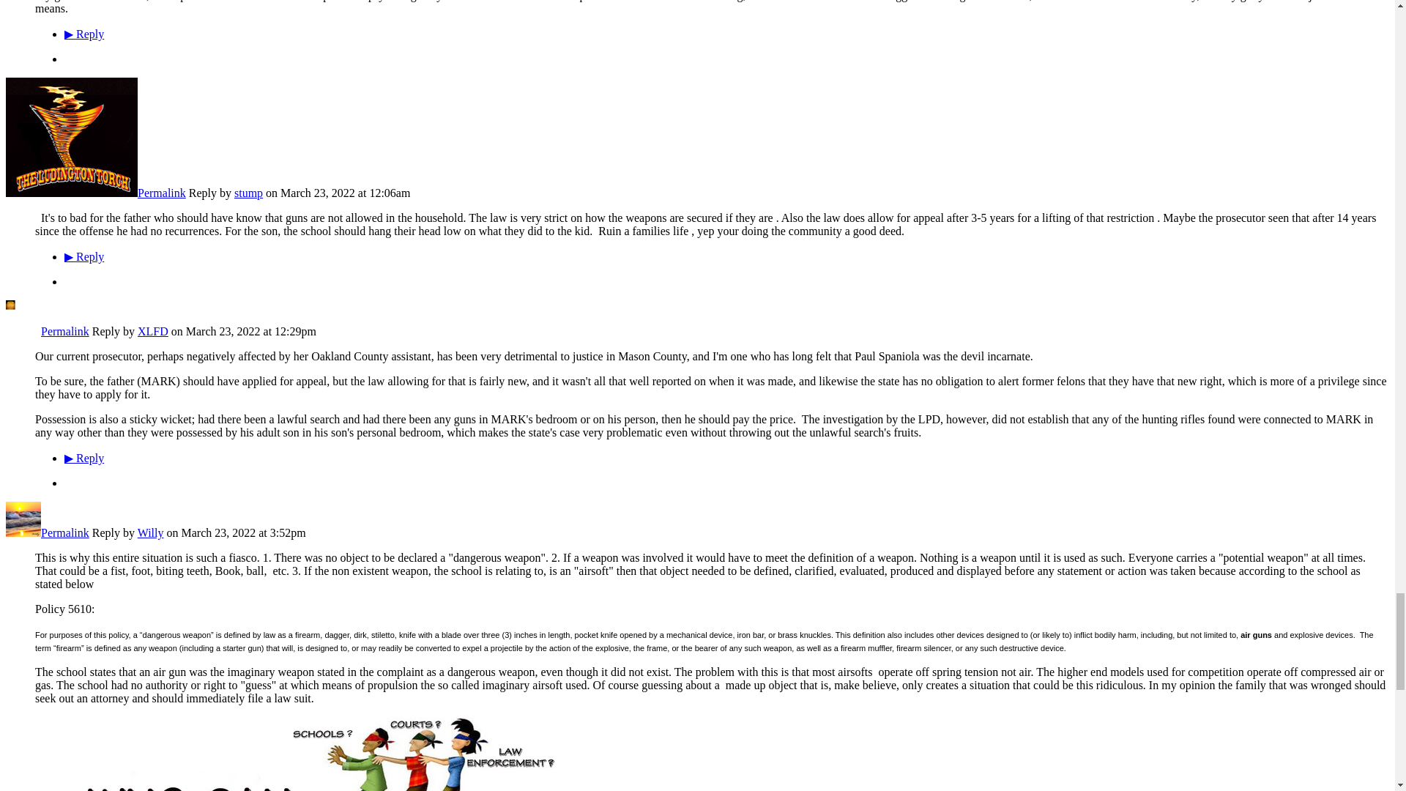  Describe the element at coordinates (64, 532) in the screenshot. I see `Permalink to this Reply` at that location.